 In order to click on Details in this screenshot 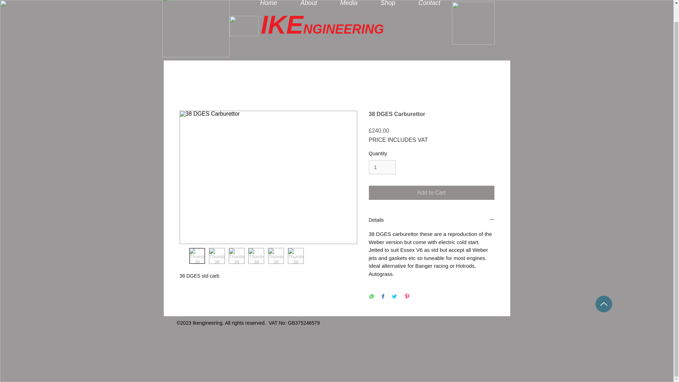, I will do `click(431, 220)`.